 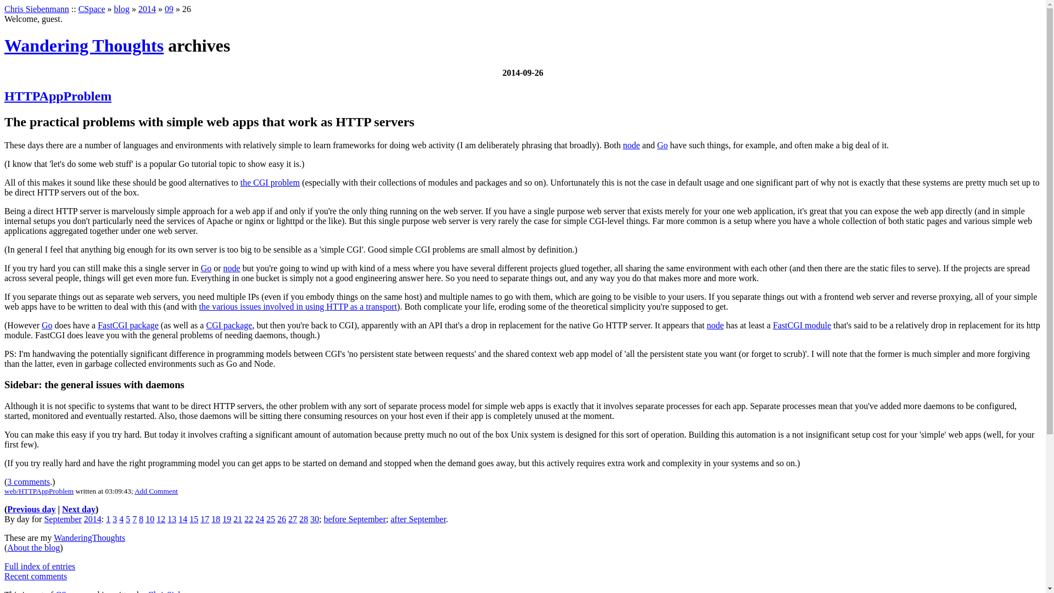 What do you see at coordinates (171, 519) in the screenshot?
I see `13` at bounding box center [171, 519].